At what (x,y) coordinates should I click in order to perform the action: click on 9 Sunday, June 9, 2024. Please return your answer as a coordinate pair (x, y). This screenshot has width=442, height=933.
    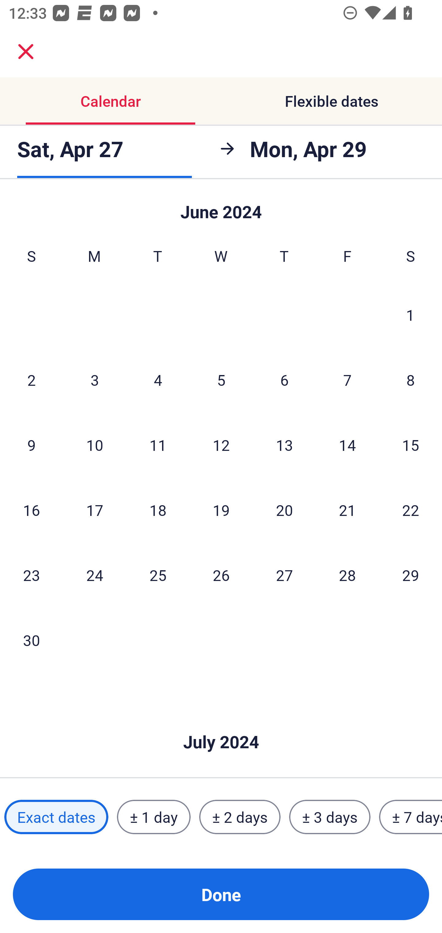
    Looking at the image, I should click on (31, 445).